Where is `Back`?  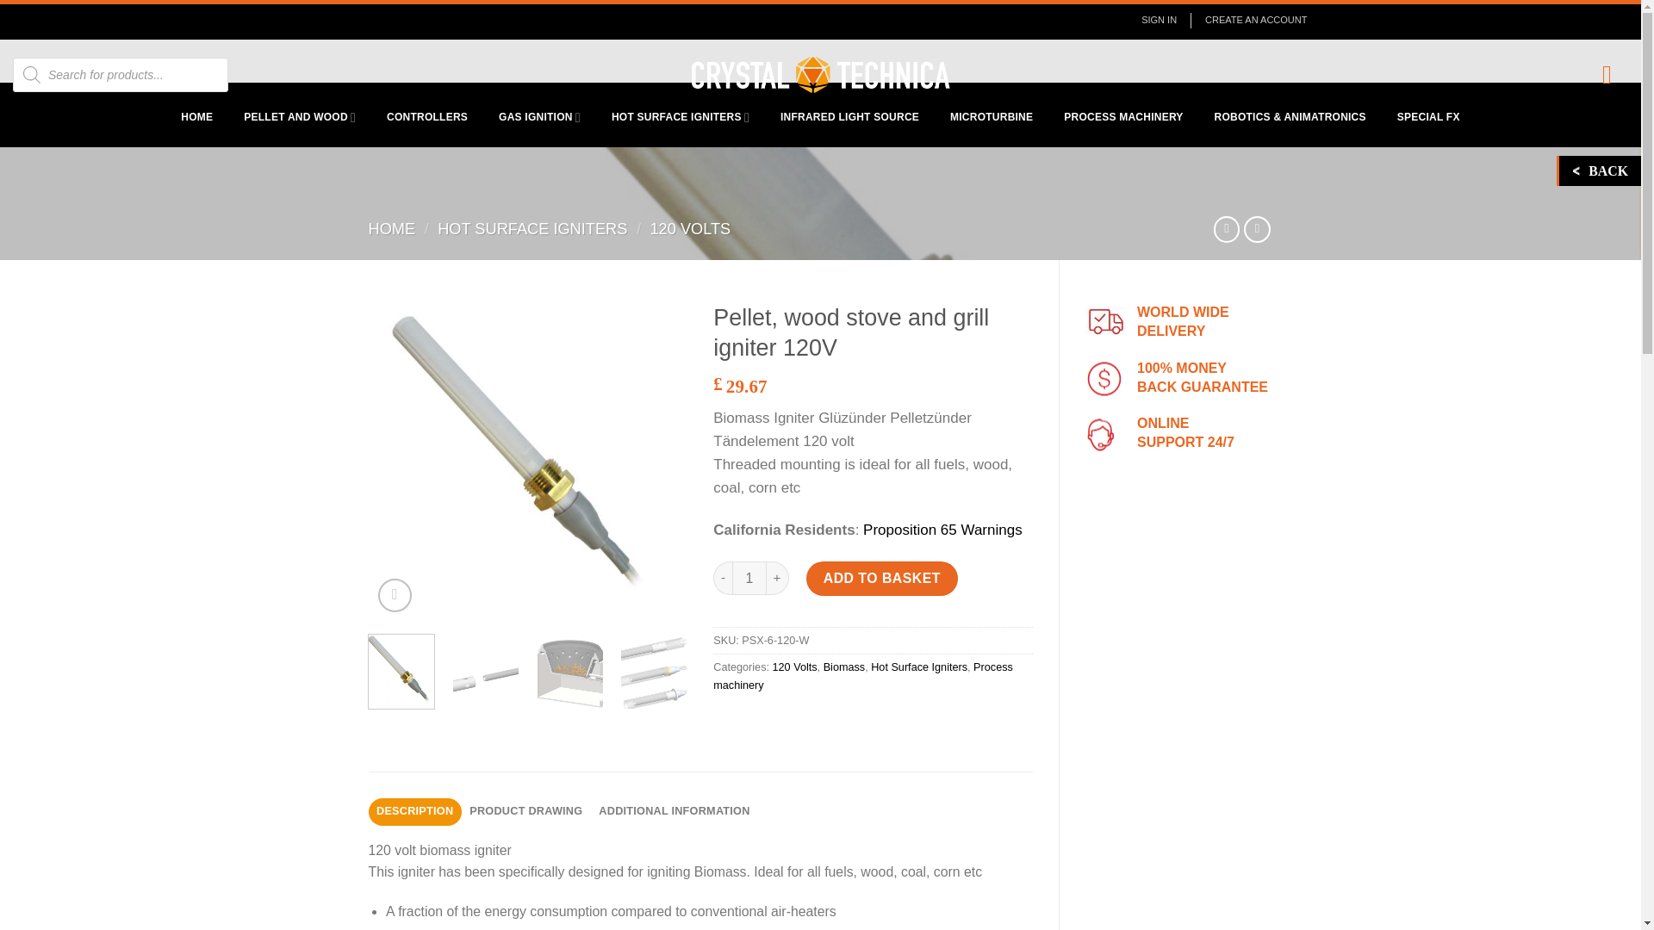 Back is located at coordinates (1600, 170).